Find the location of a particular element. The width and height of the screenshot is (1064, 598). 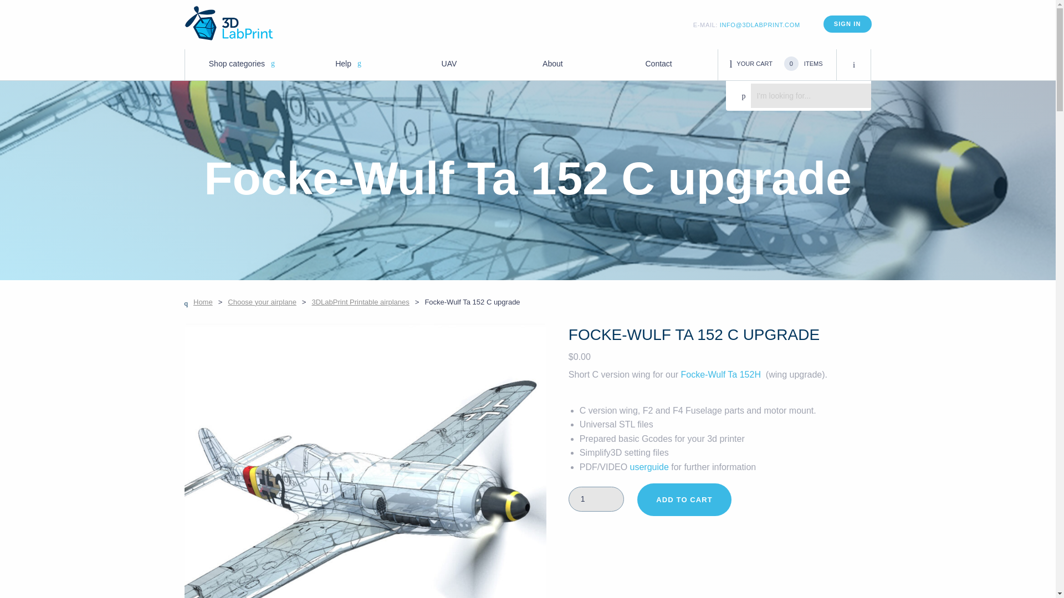

SIGN IN is located at coordinates (847, 24).